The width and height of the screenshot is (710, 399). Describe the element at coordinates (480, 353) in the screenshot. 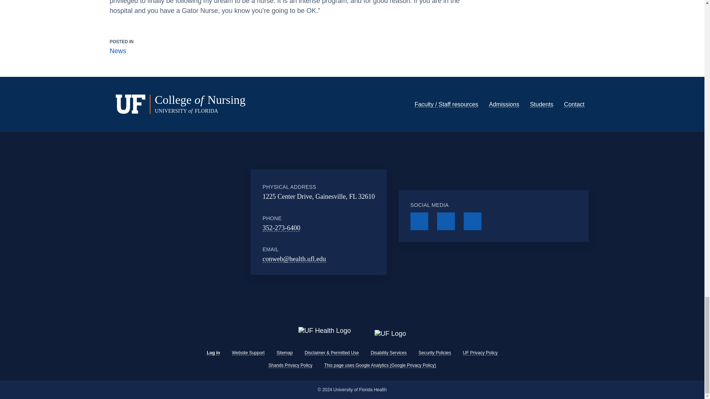

I see `UF Privacy Policy` at that location.